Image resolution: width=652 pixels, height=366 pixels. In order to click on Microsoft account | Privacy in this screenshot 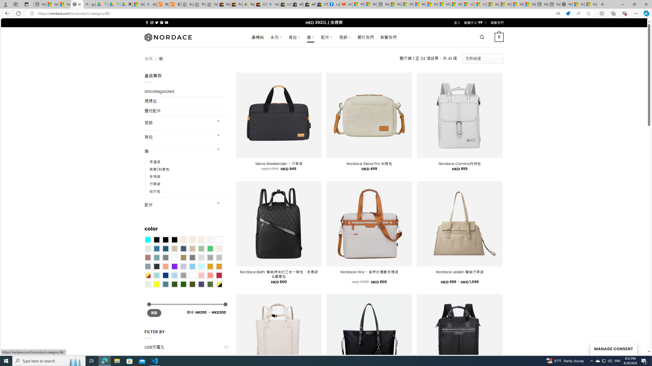, I will do `click(407, 4)`.